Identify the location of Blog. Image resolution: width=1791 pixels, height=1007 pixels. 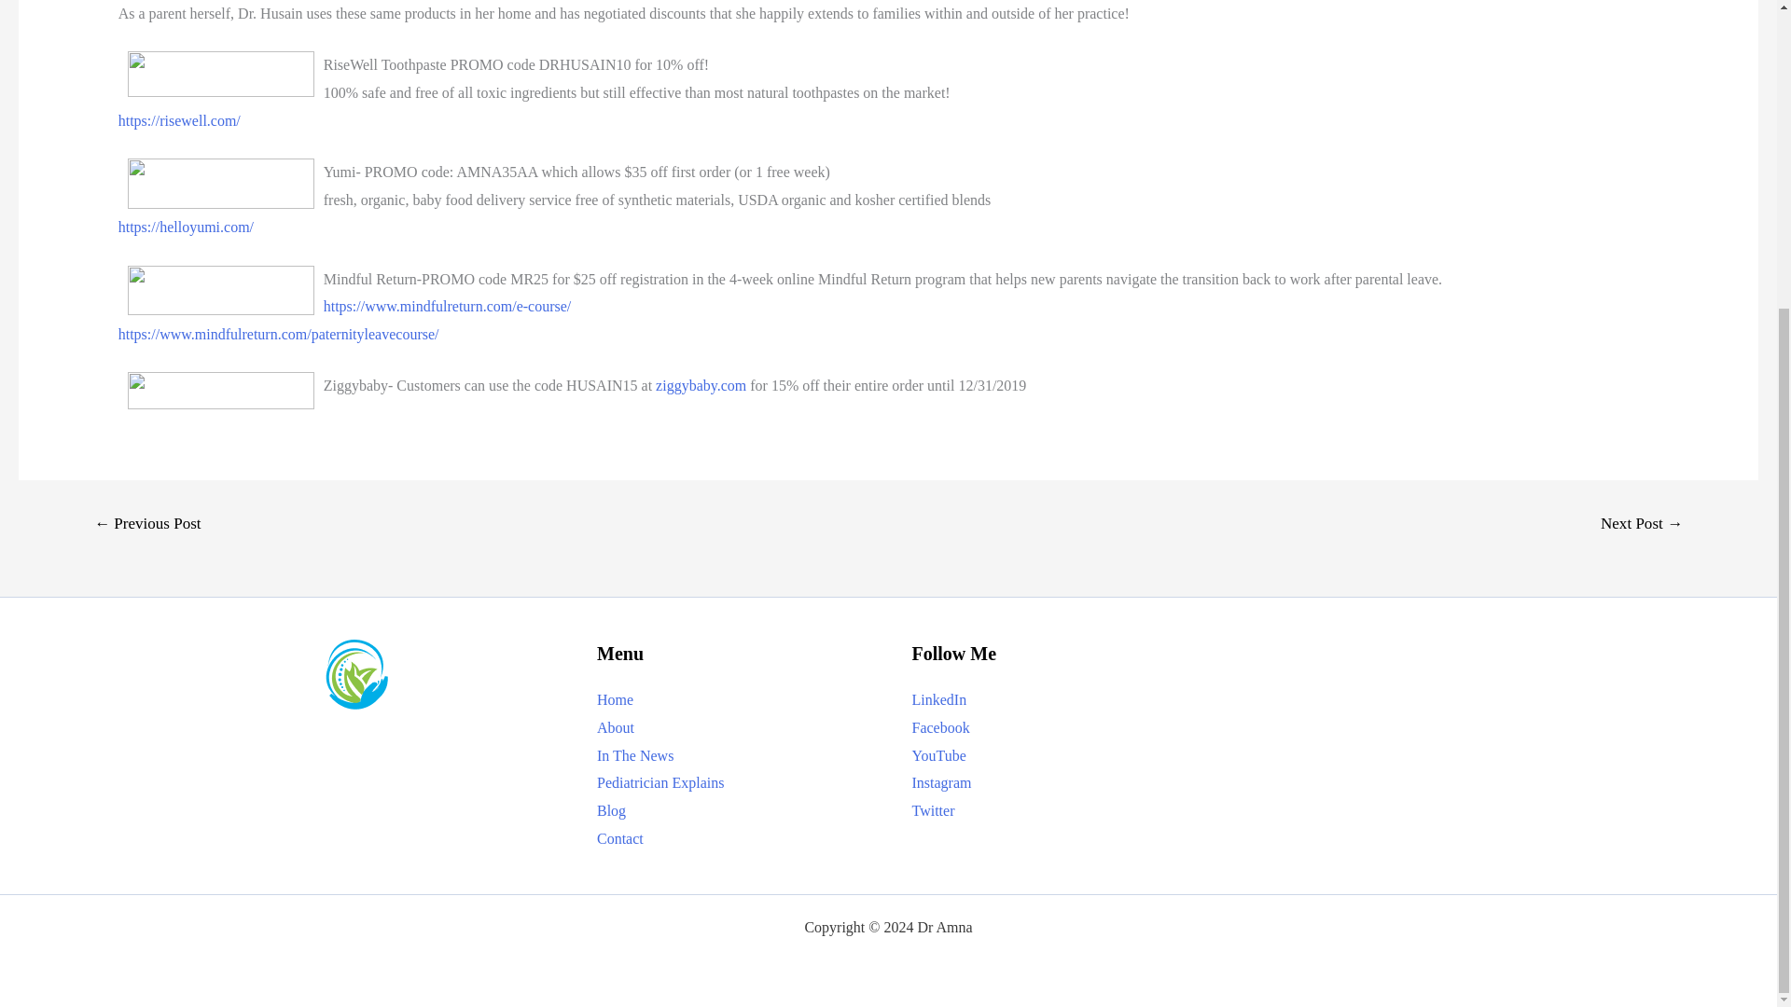
(610, 810).